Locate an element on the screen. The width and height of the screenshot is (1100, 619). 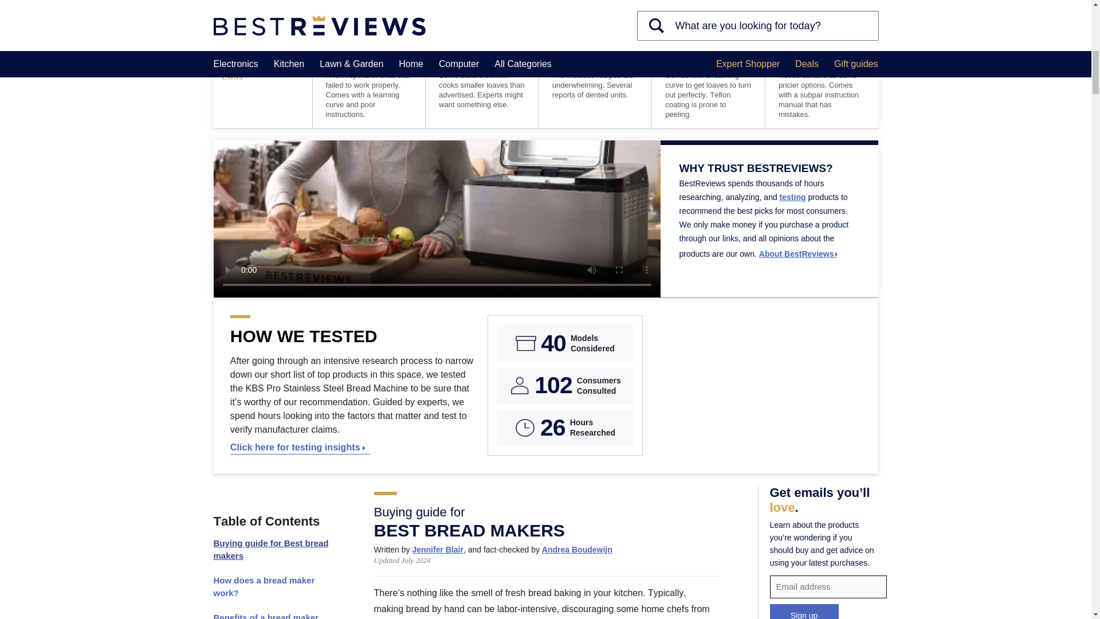
How does a bread maker work? is located at coordinates (273, 587).